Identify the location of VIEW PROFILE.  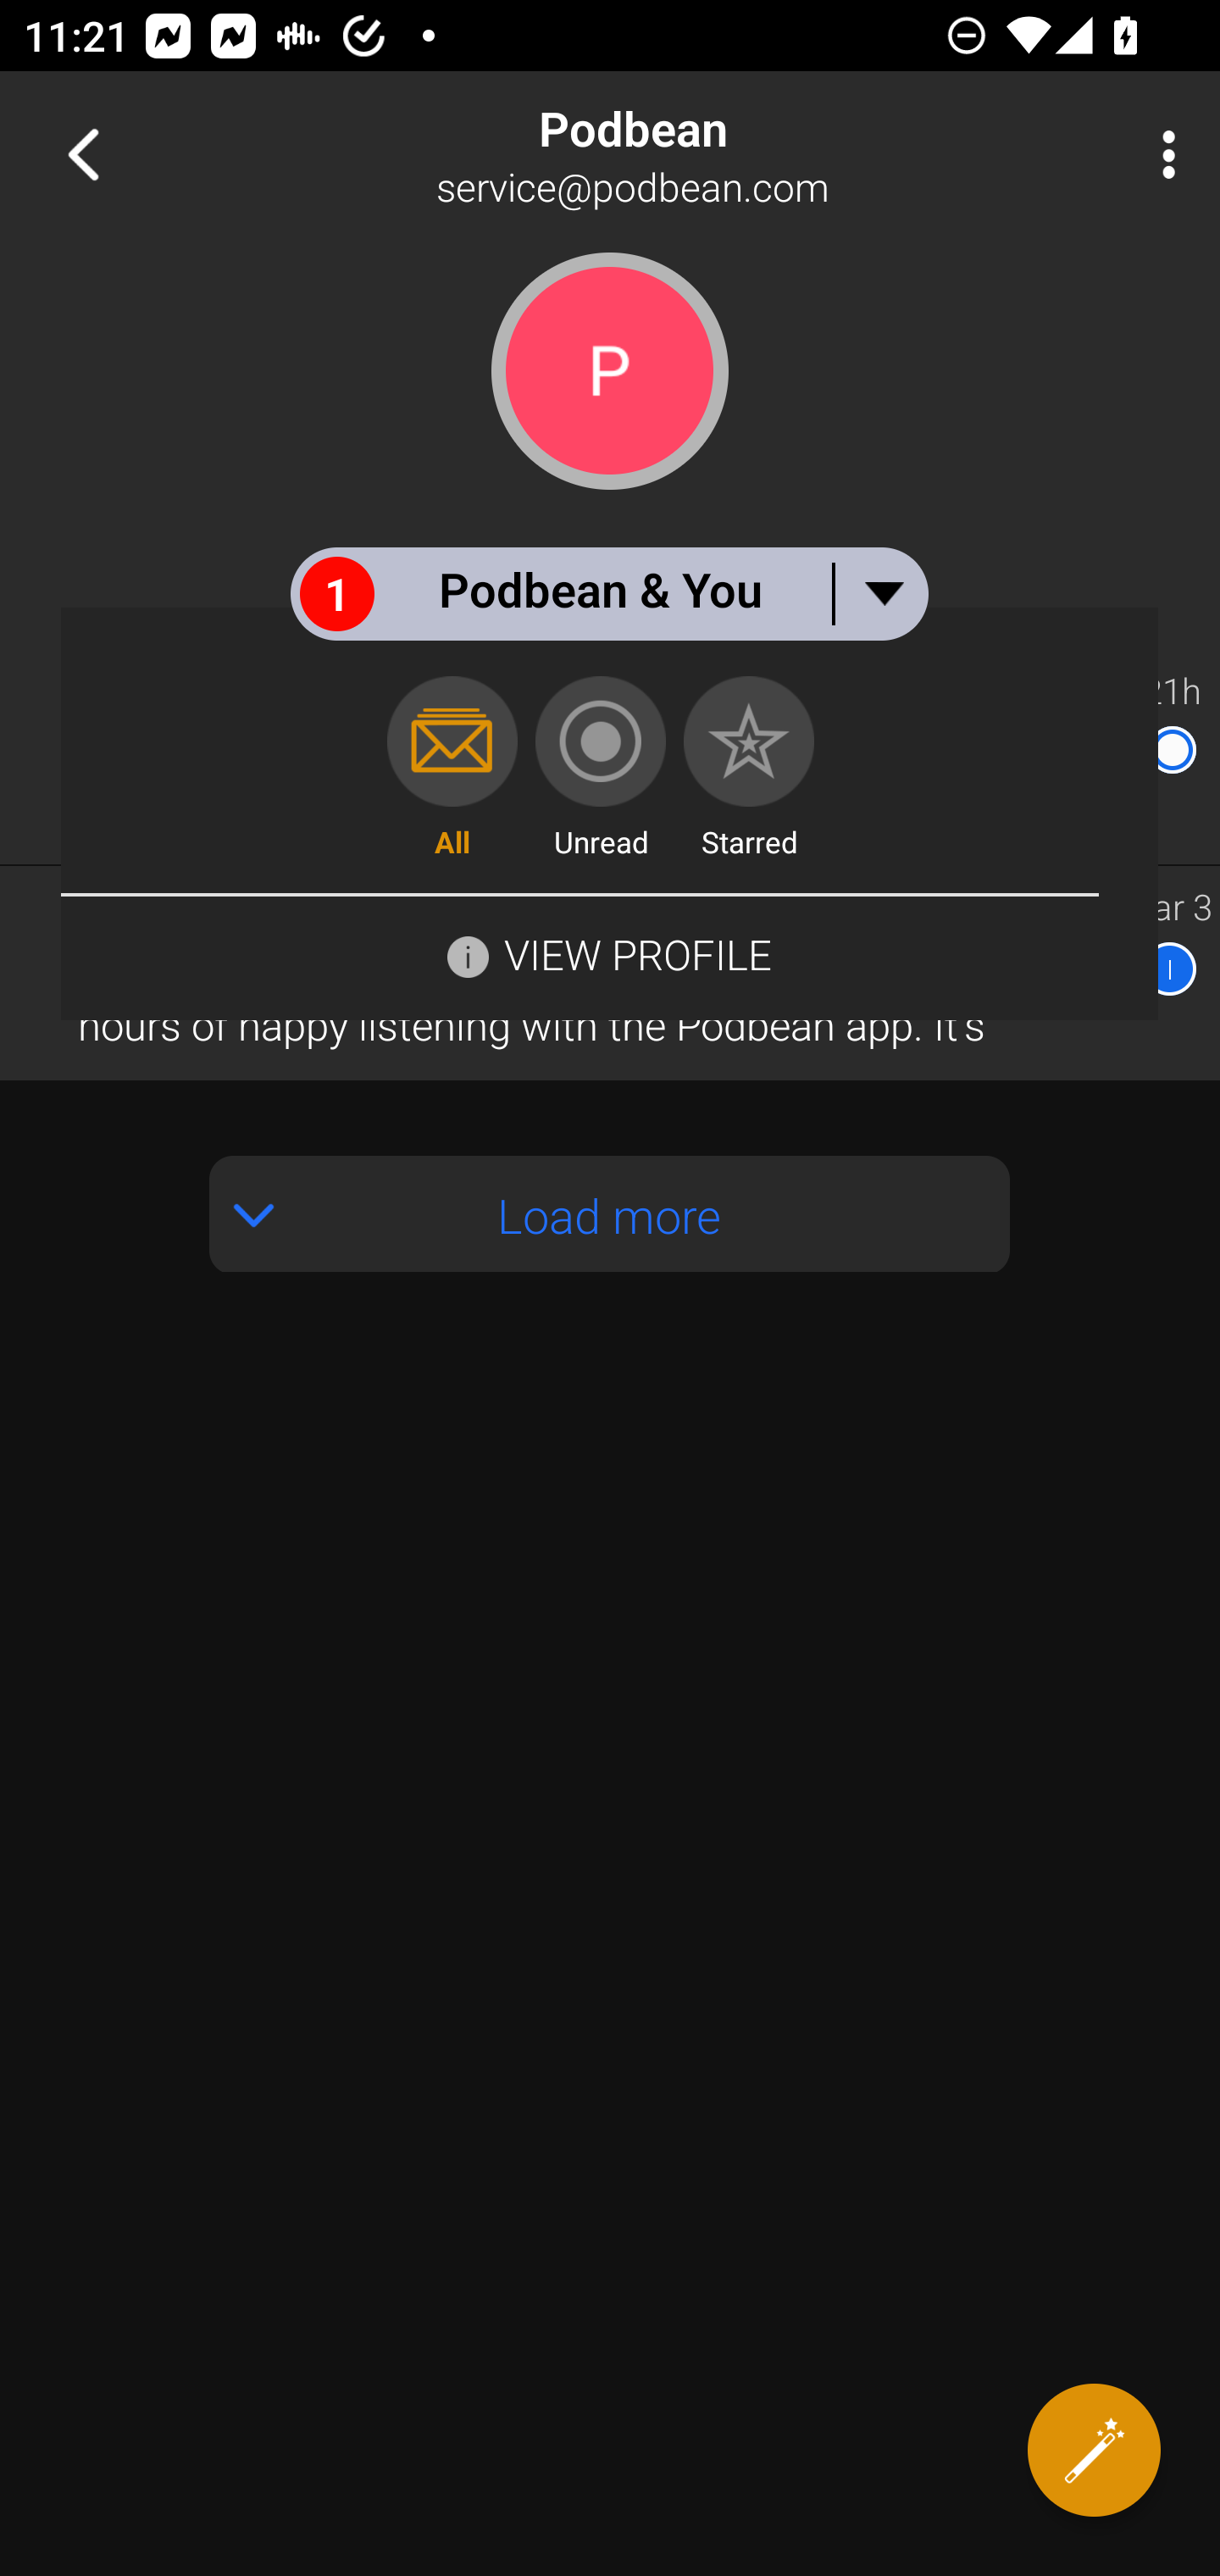
(637, 954).